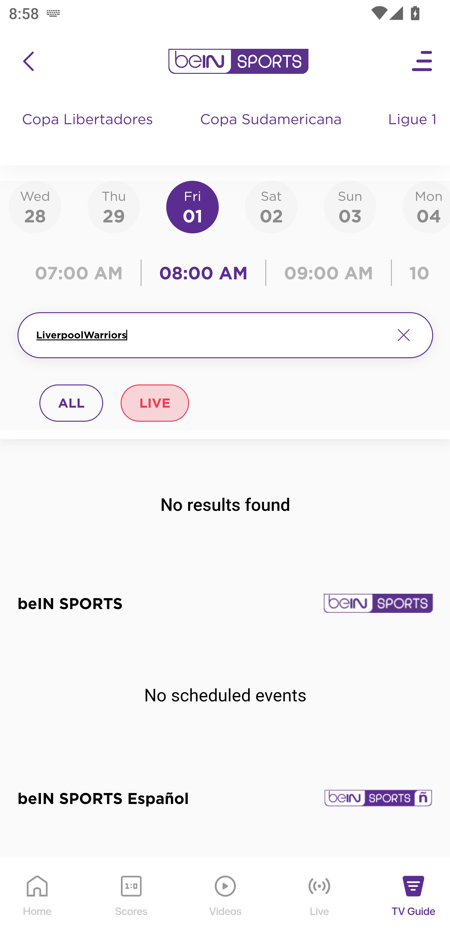 The height and width of the screenshot is (951, 450). Describe the element at coordinates (131, 905) in the screenshot. I see `Scores Scores Icon Scores` at that location.